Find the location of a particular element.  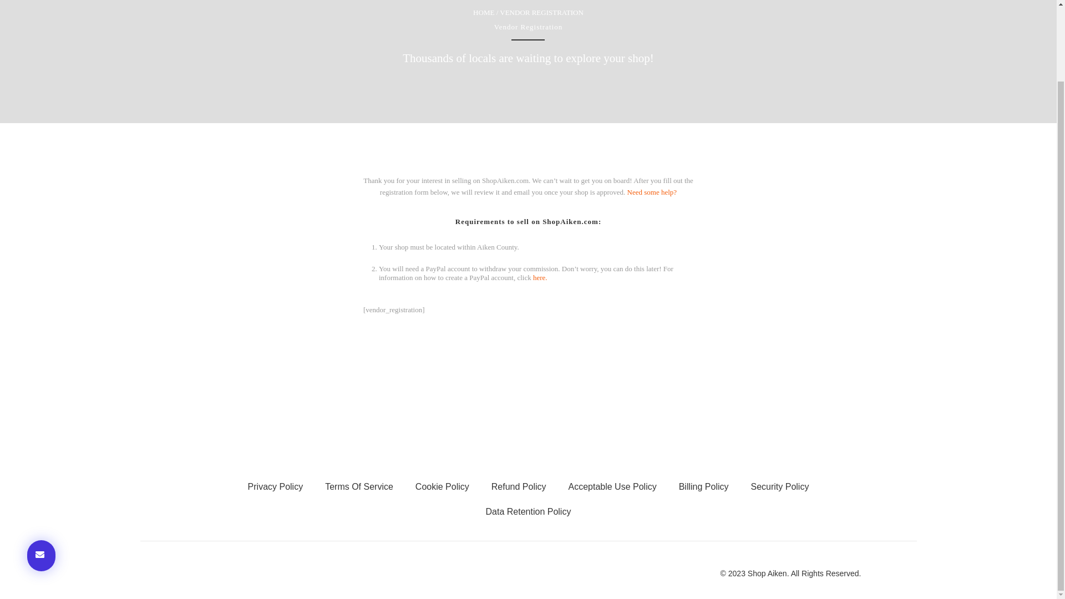

Refund Policy is located at coordinates (518, 486).